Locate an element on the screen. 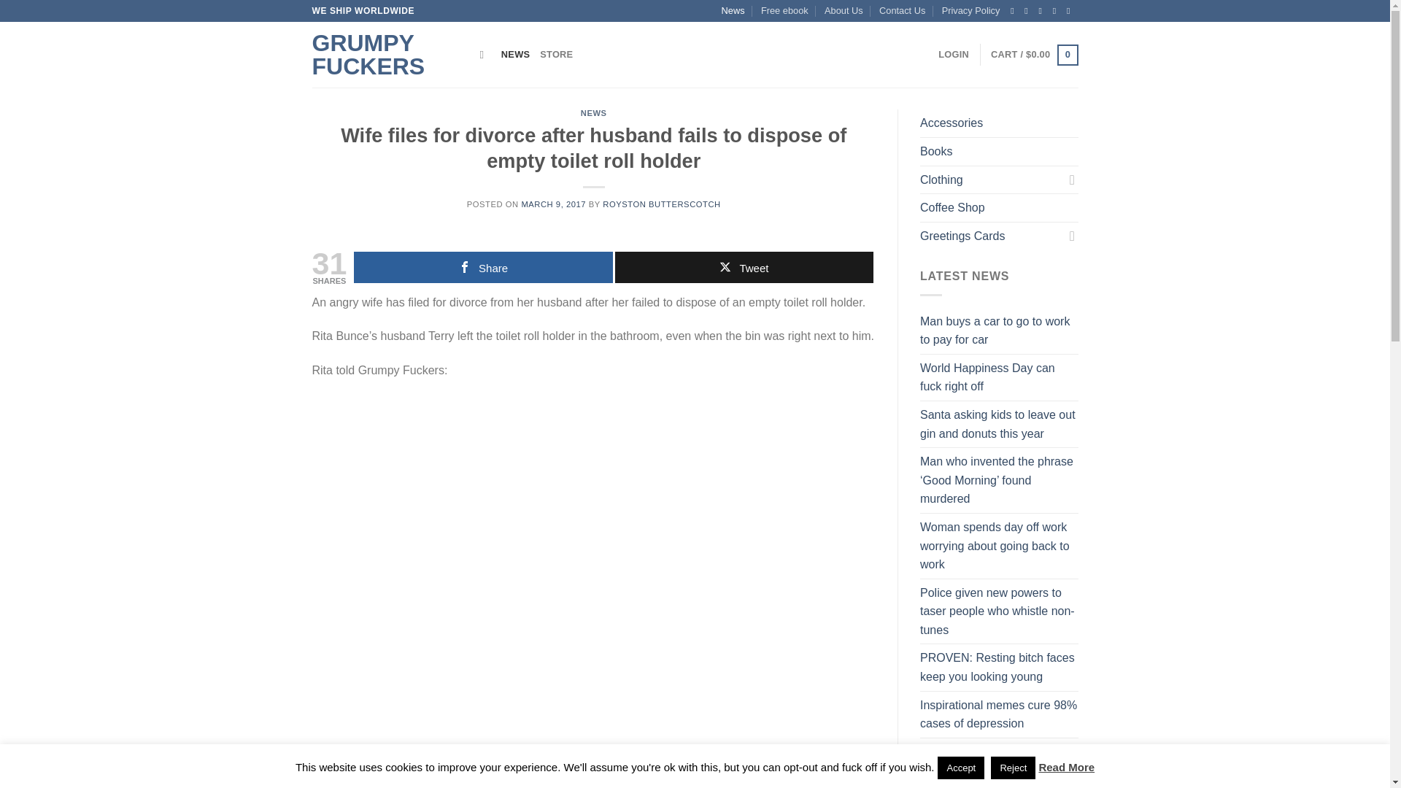 This screenshot has height=788, width=1401. Contact Us is located at coordinates (902, 11).